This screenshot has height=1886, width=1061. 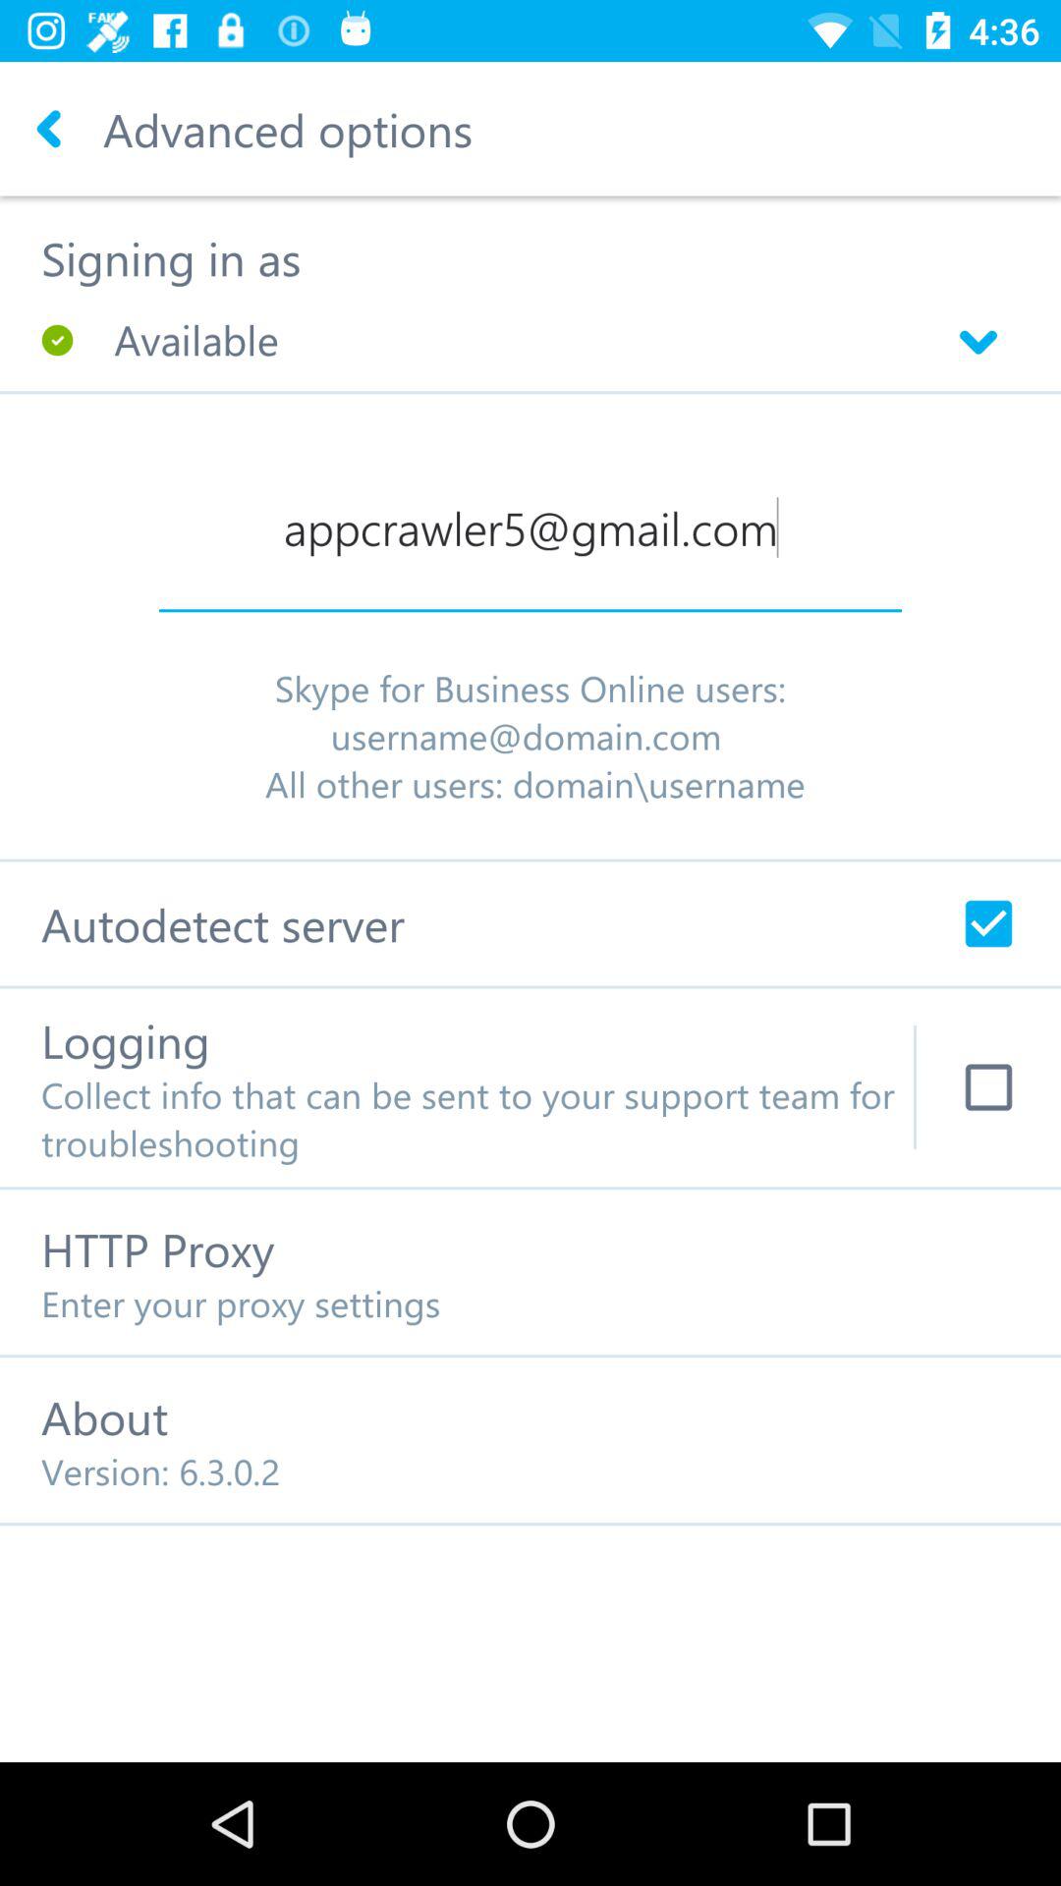 I want to click on toggle information logging, so click(x=988, y=1087).